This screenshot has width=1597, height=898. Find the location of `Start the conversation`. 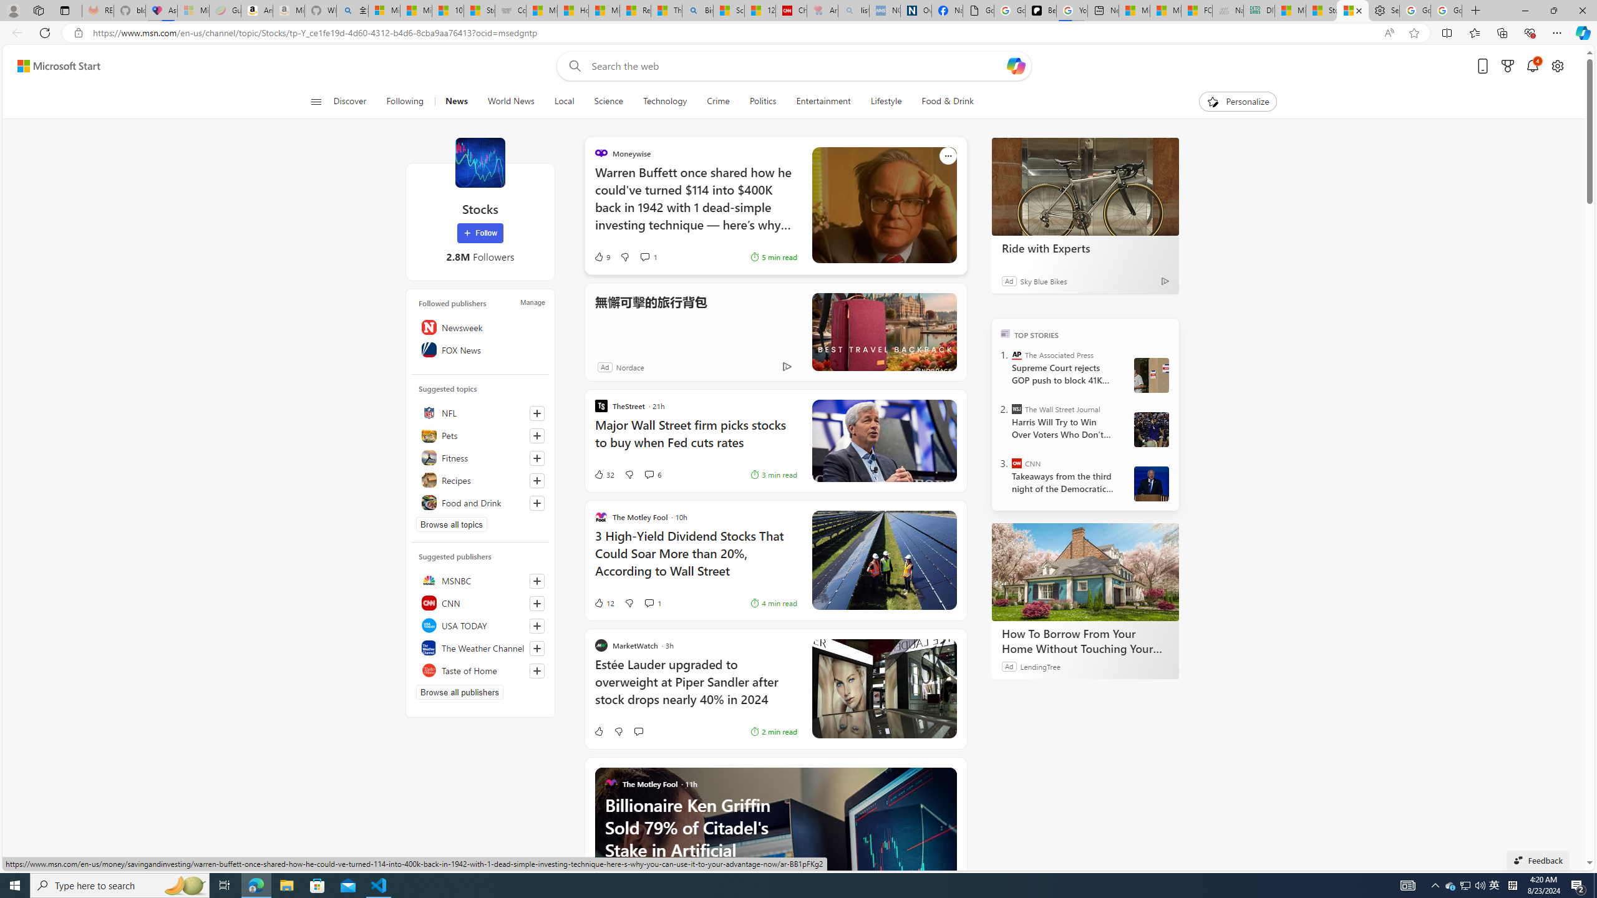

Start the conversation is located at coordinates (638, 731).